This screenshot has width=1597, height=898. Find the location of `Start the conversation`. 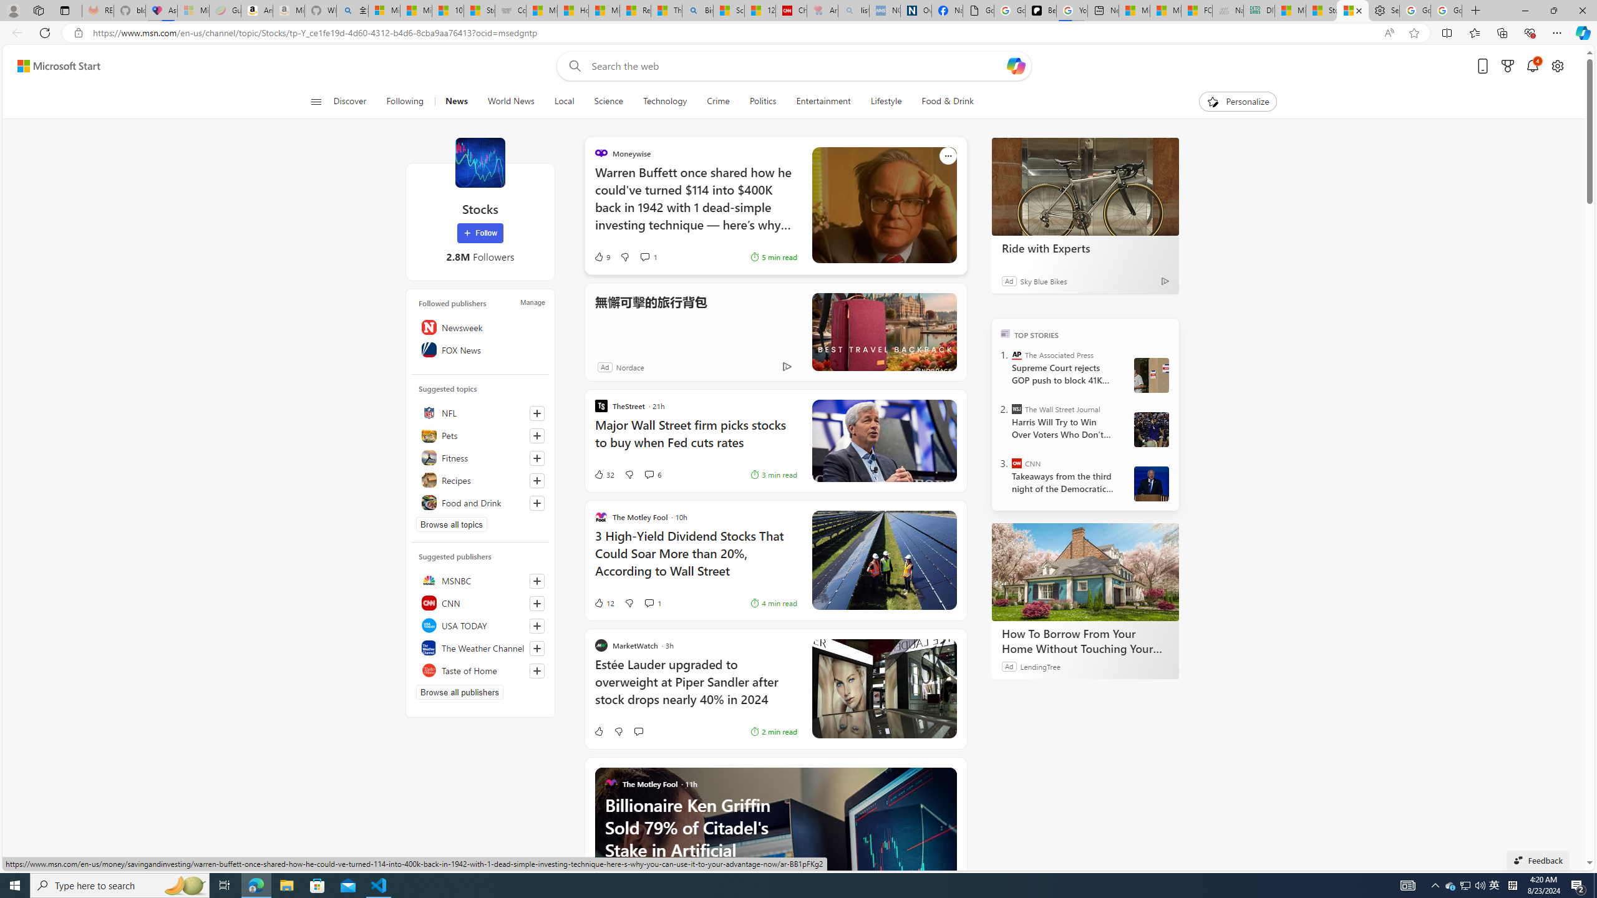

Start the conversation is located at coordinates (638, 731).